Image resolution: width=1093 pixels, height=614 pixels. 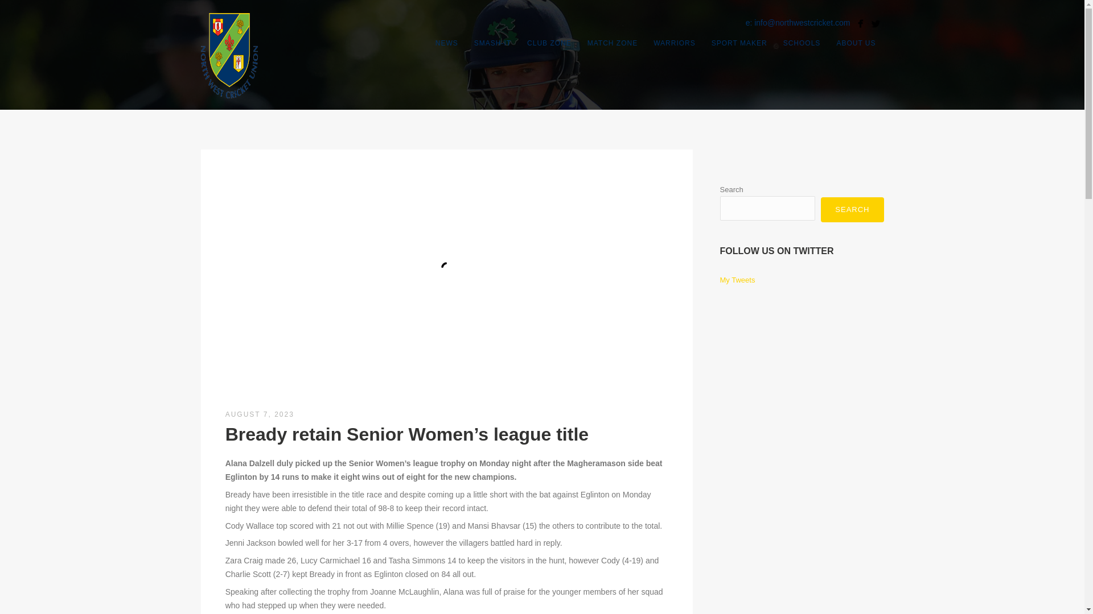 I want to click on SMASH-IT, so click(x=493, y=43).